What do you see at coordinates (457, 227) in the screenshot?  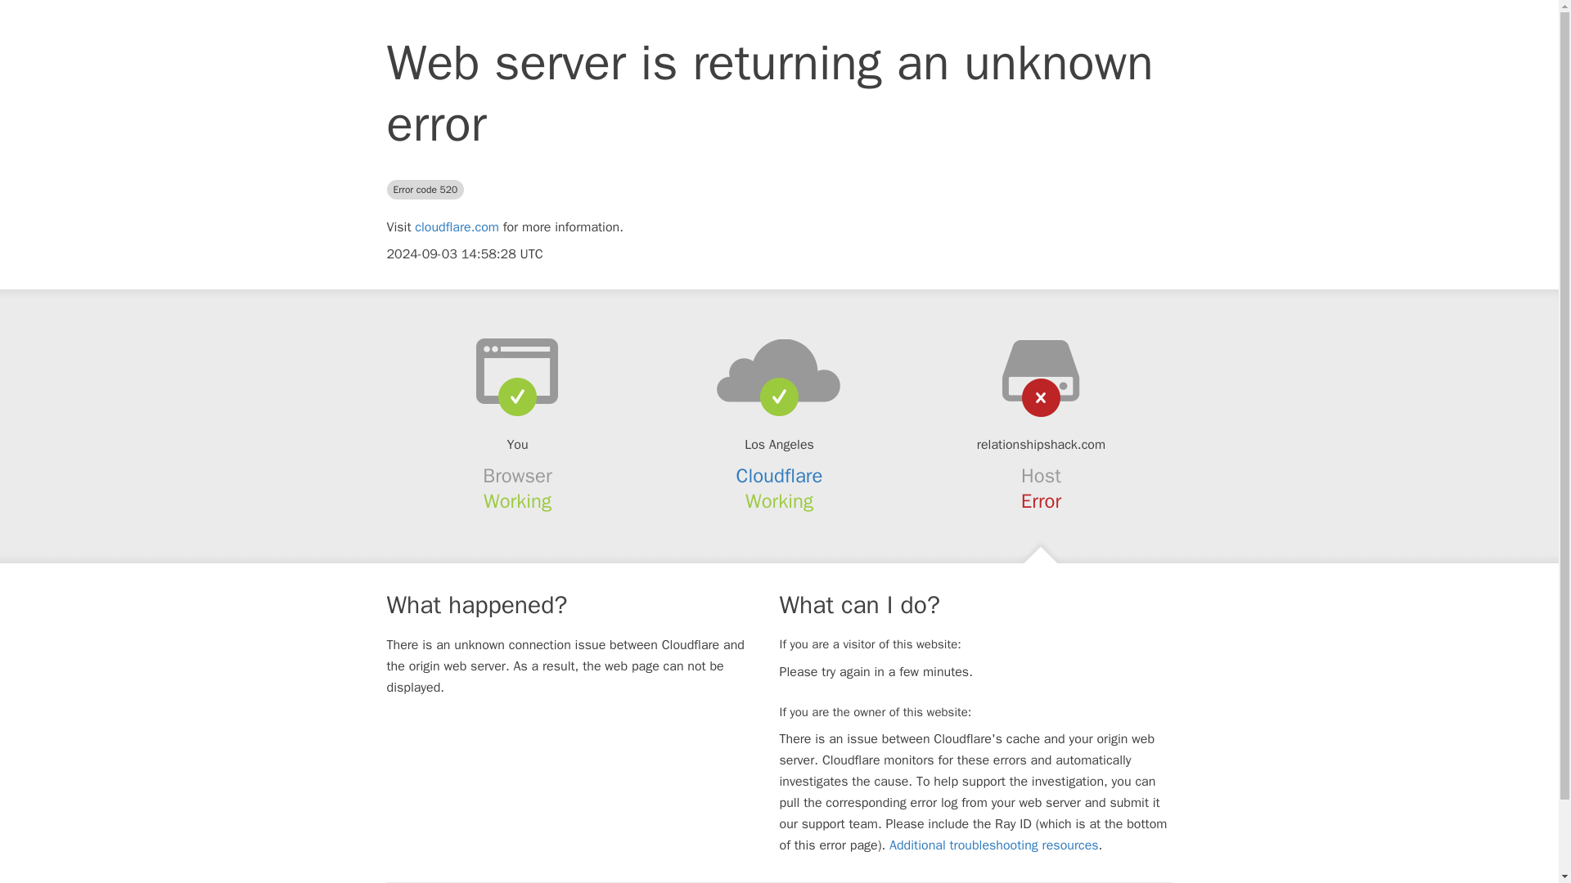 I see `cloudflare.com` at bounding box center [457, 227].